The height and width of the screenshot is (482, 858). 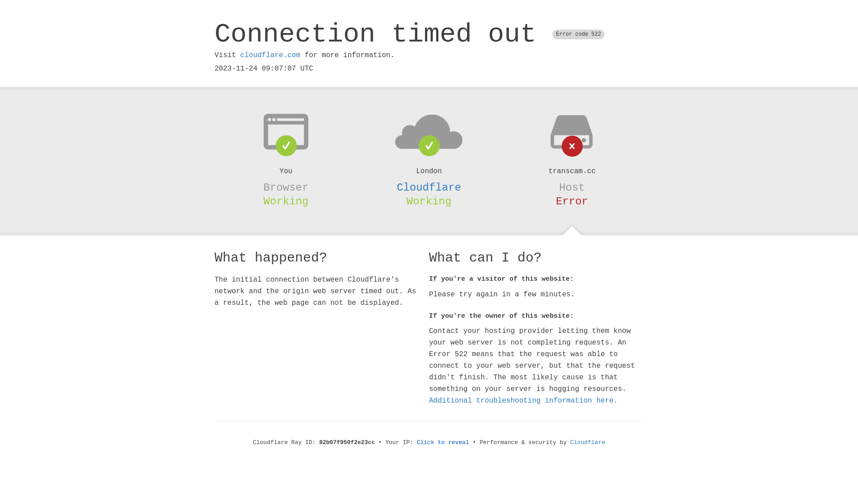 What do you see at coordinates (429, 187) in the screenshot?
I see `Cloudflare` at bounding box center [429, 187].